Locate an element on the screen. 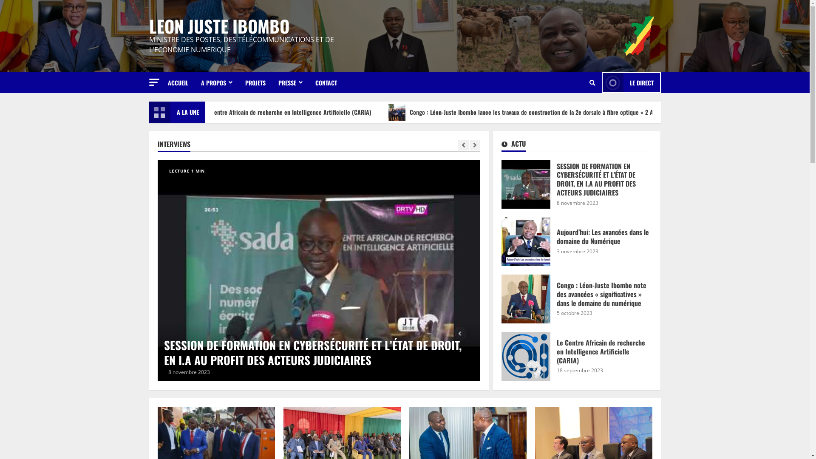  LE DIRECT is located at coordinates (632, 82).